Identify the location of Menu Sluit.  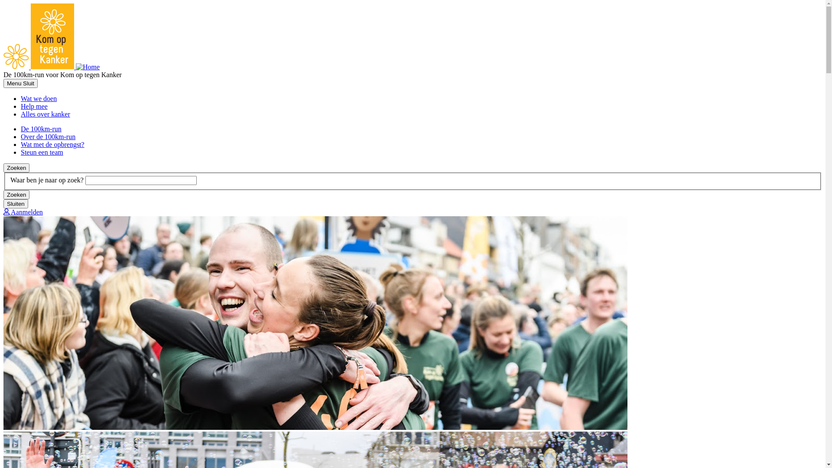
(21, 83).